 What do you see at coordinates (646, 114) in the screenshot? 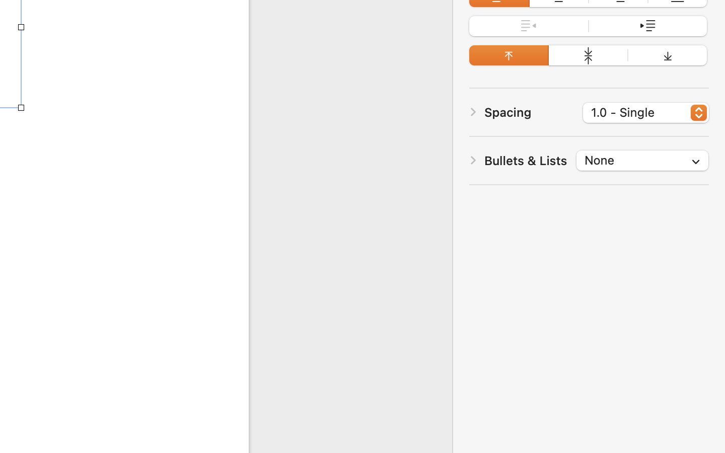
I see `1.0 - Single` at bounding box center [646, 114].